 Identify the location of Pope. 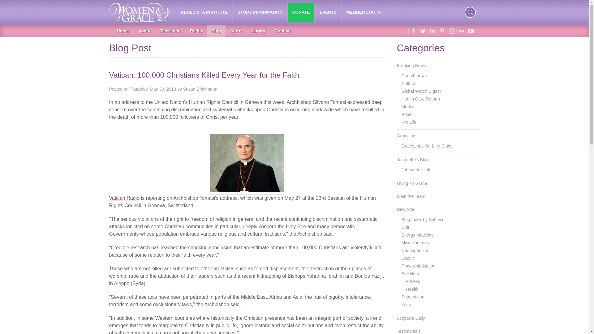
(441, 114).